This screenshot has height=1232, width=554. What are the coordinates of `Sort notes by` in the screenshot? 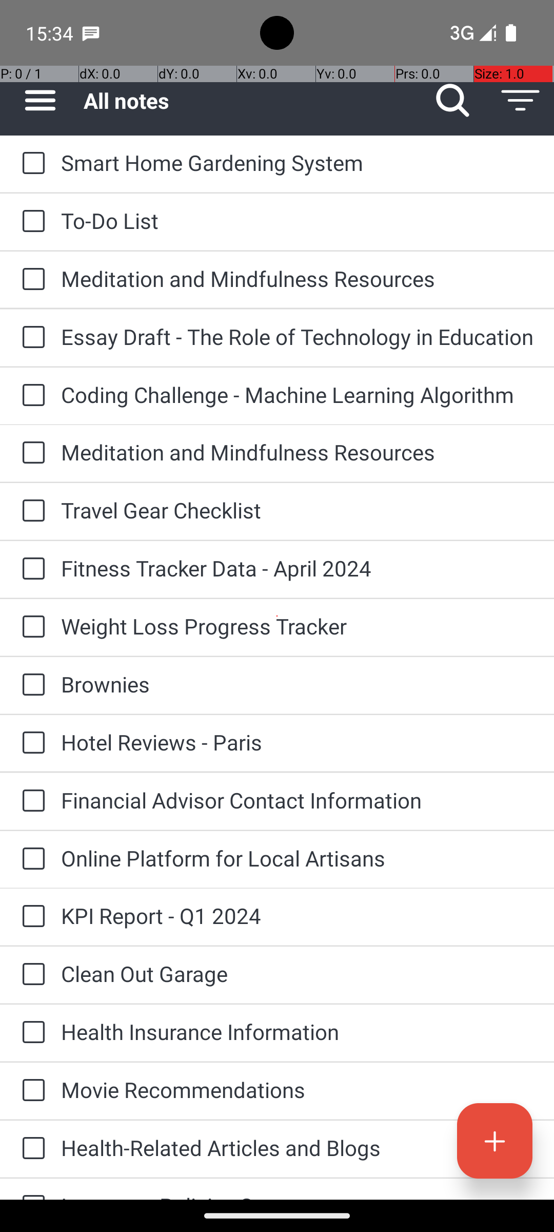 It's located at (520, 101).